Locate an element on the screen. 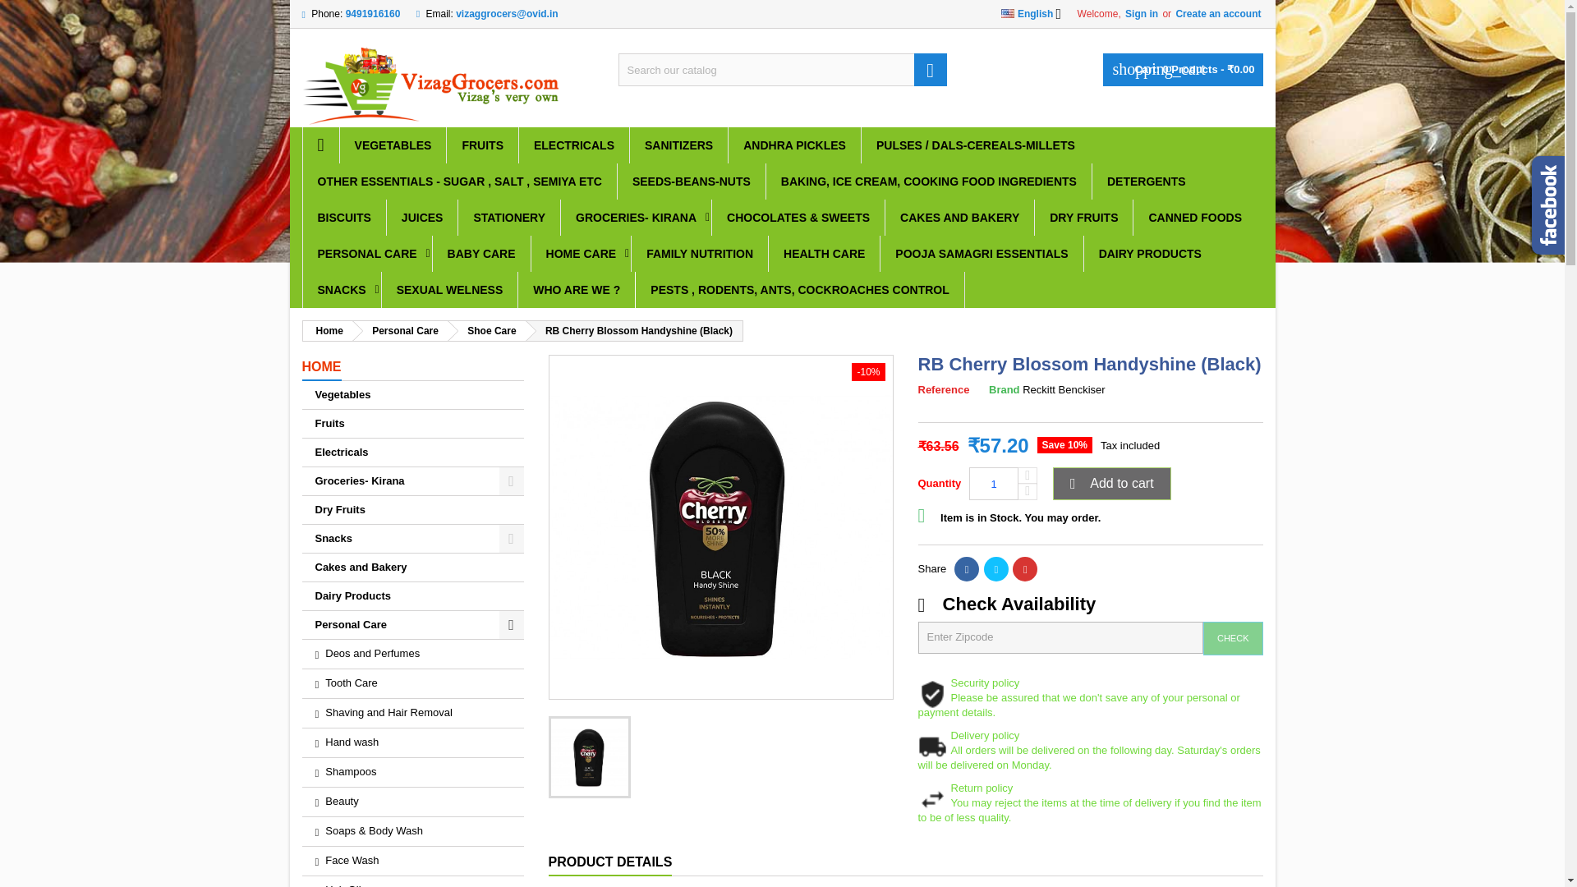 This screenshot has height=887, width=1577. ANDHRA PICKLES is located at coordinates (795, 145).